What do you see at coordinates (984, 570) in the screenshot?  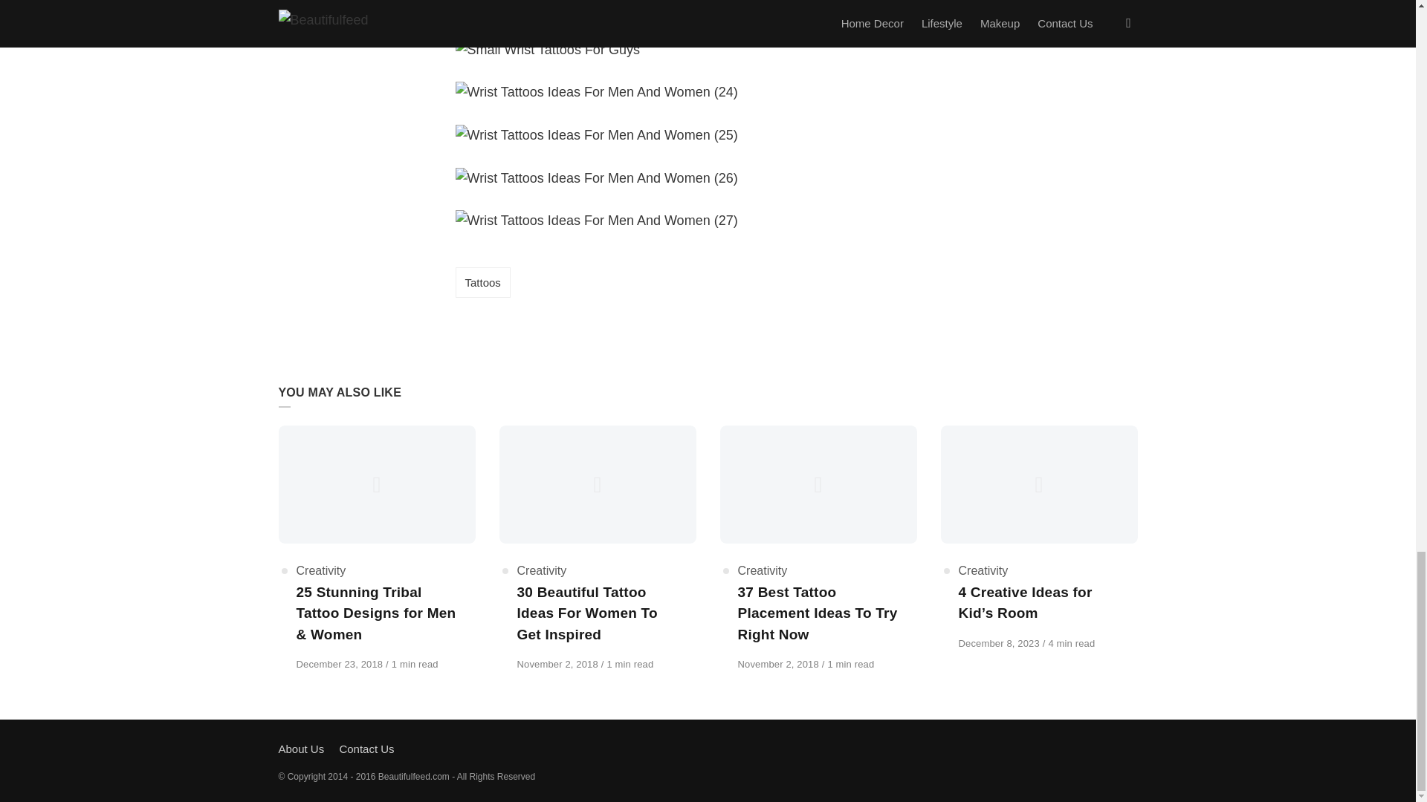 I see `Creativity` at bounding box center [984, 570].